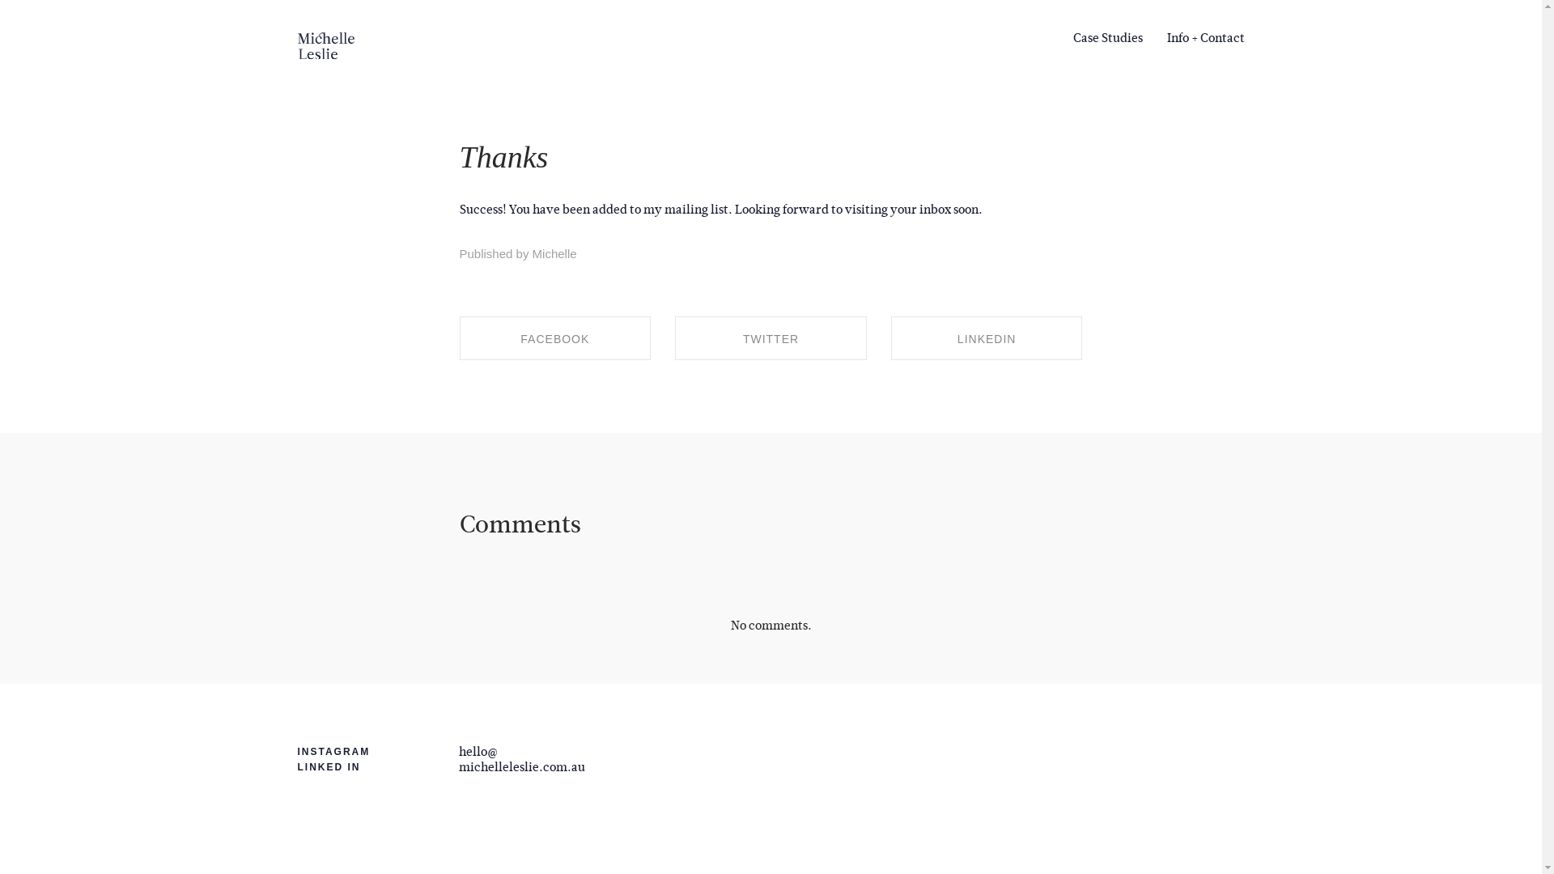 This screenshot has height=874, width=1554. What do you see at coordinates (522, 759) in the screenshot?
I see `hello@
michelleleslie.com.au` at bounding box center [522, 759].